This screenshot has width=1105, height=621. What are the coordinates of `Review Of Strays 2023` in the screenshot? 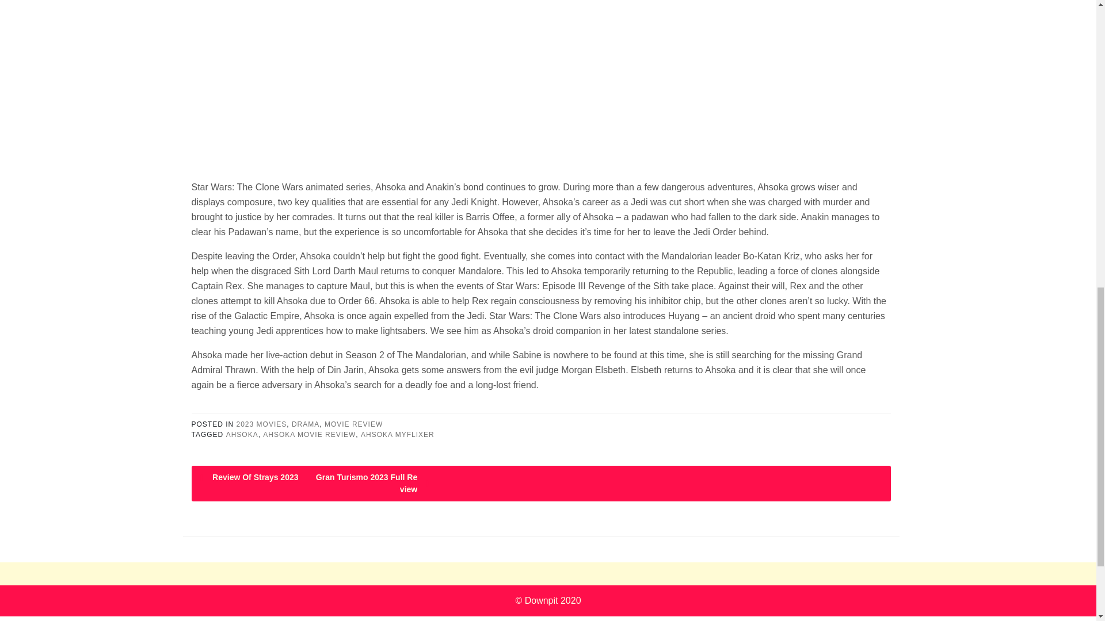 It's located at (257, 477).